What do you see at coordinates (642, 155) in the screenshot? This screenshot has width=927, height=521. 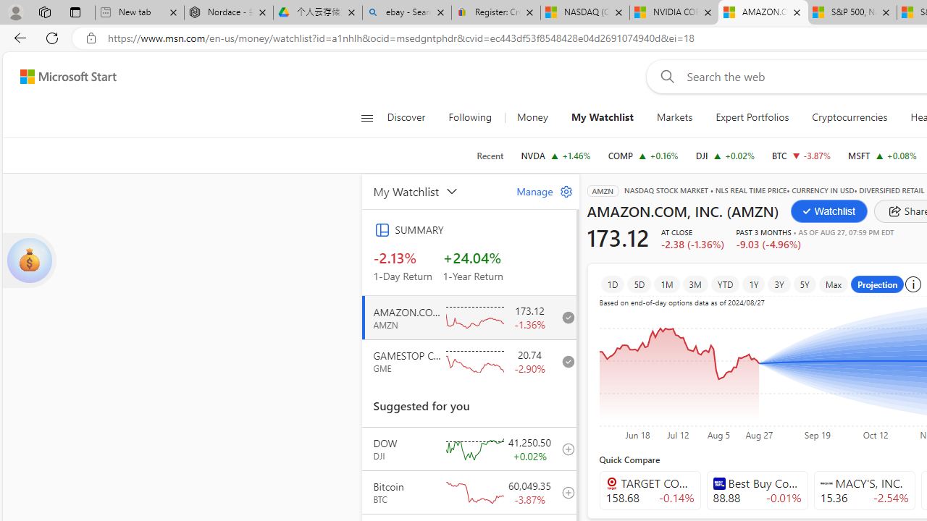 I see `COMP NASDAQ increase 17,754.82 +29.06 +0.16%` at bounding box center [642, 155].